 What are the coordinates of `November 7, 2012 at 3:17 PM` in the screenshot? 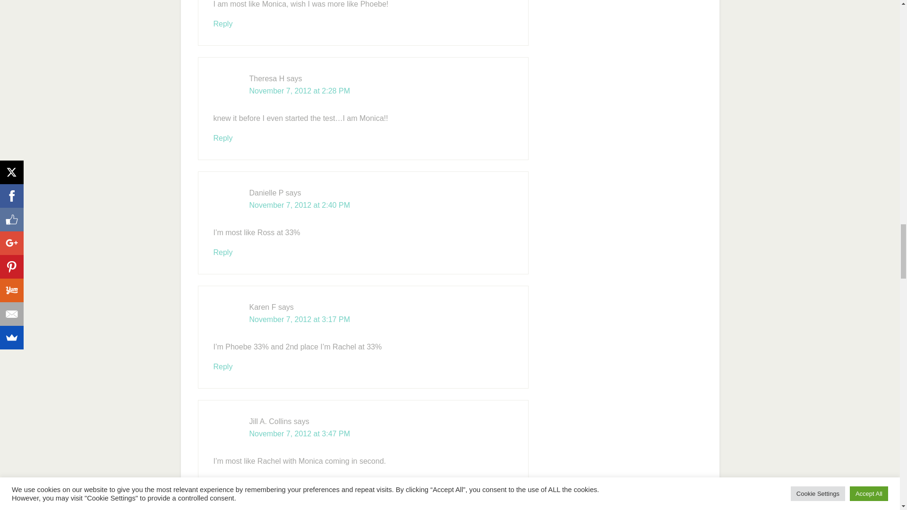 It's located at (299, 319).